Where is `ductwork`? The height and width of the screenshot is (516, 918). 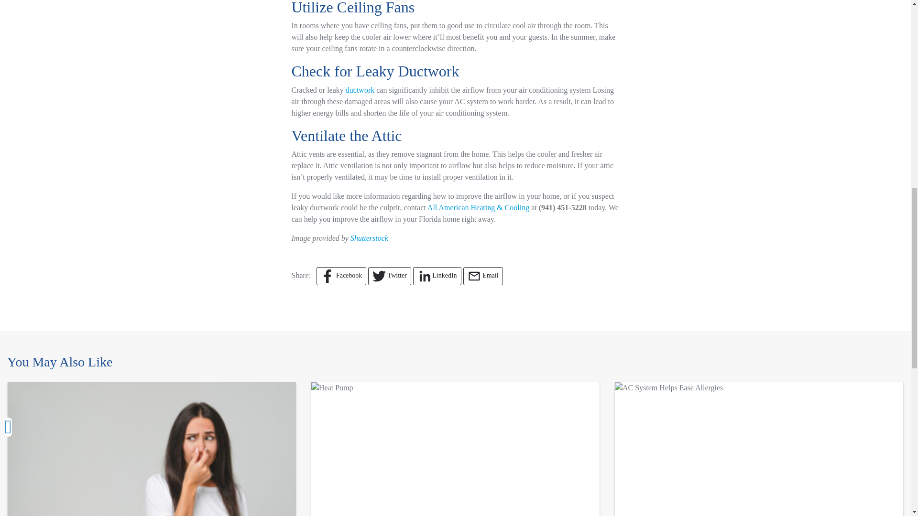
ductwork is located at coordinates (360, 90).